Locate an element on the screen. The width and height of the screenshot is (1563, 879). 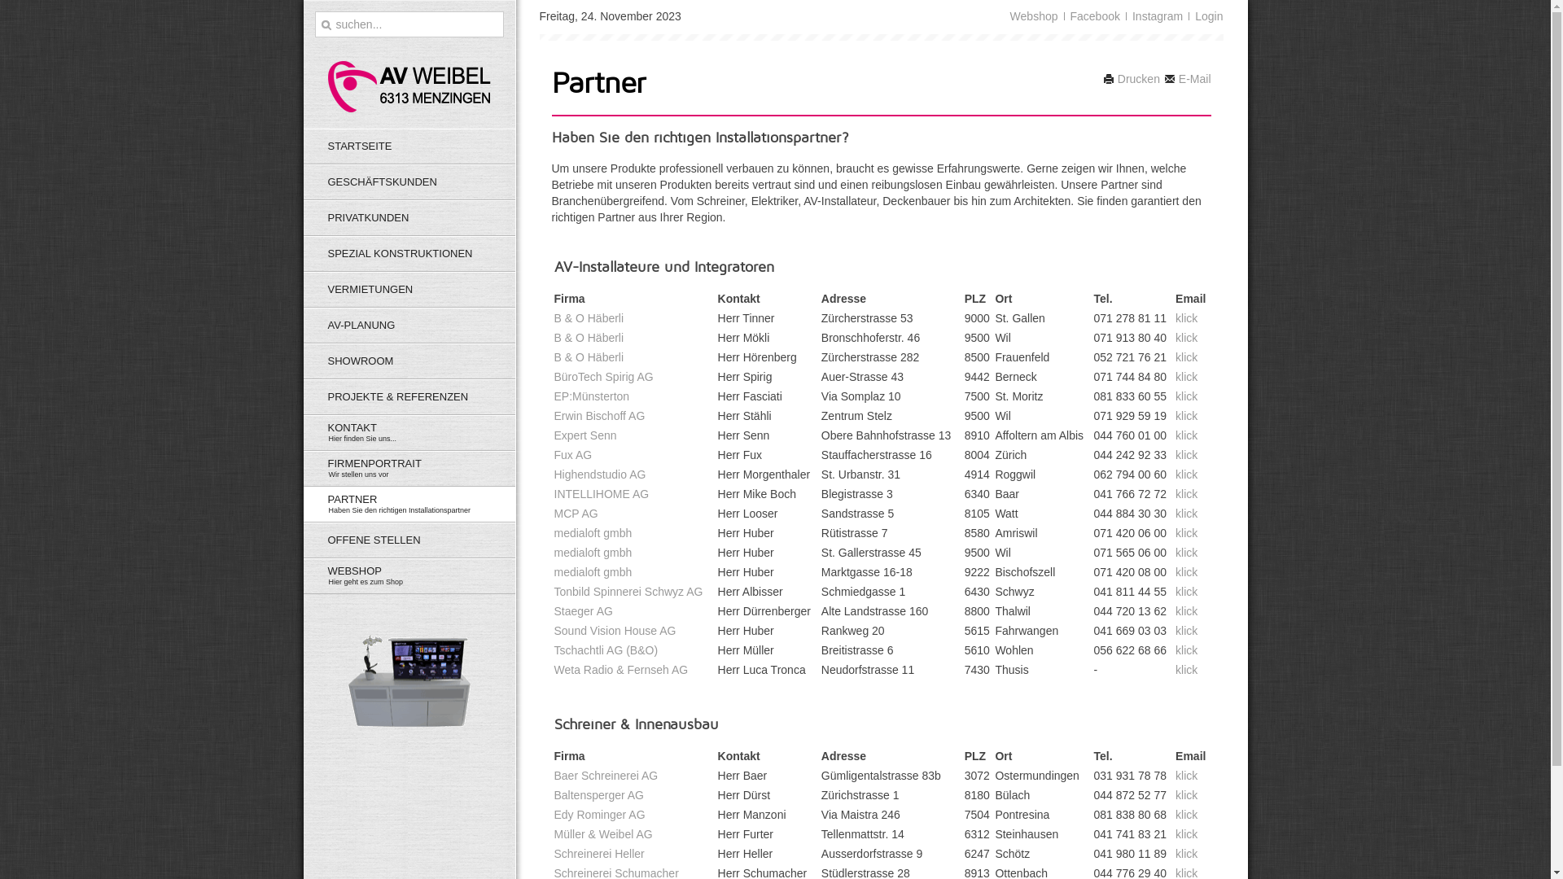
STARTSEITE is located at coordinates (409, 146).